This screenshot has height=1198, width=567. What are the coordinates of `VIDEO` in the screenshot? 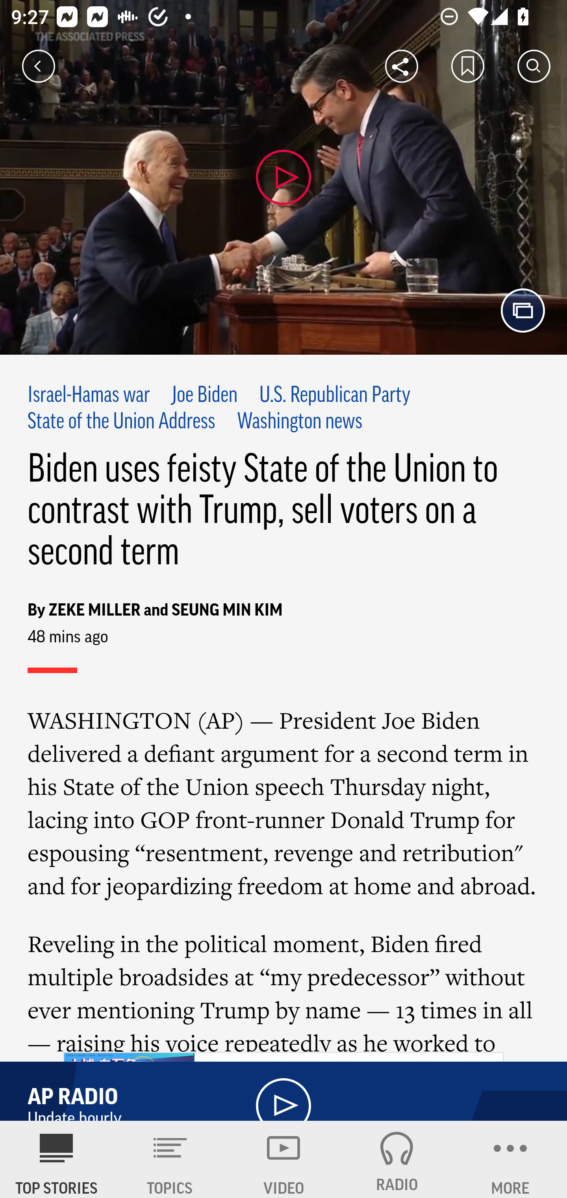 It's located at (283, 1159).